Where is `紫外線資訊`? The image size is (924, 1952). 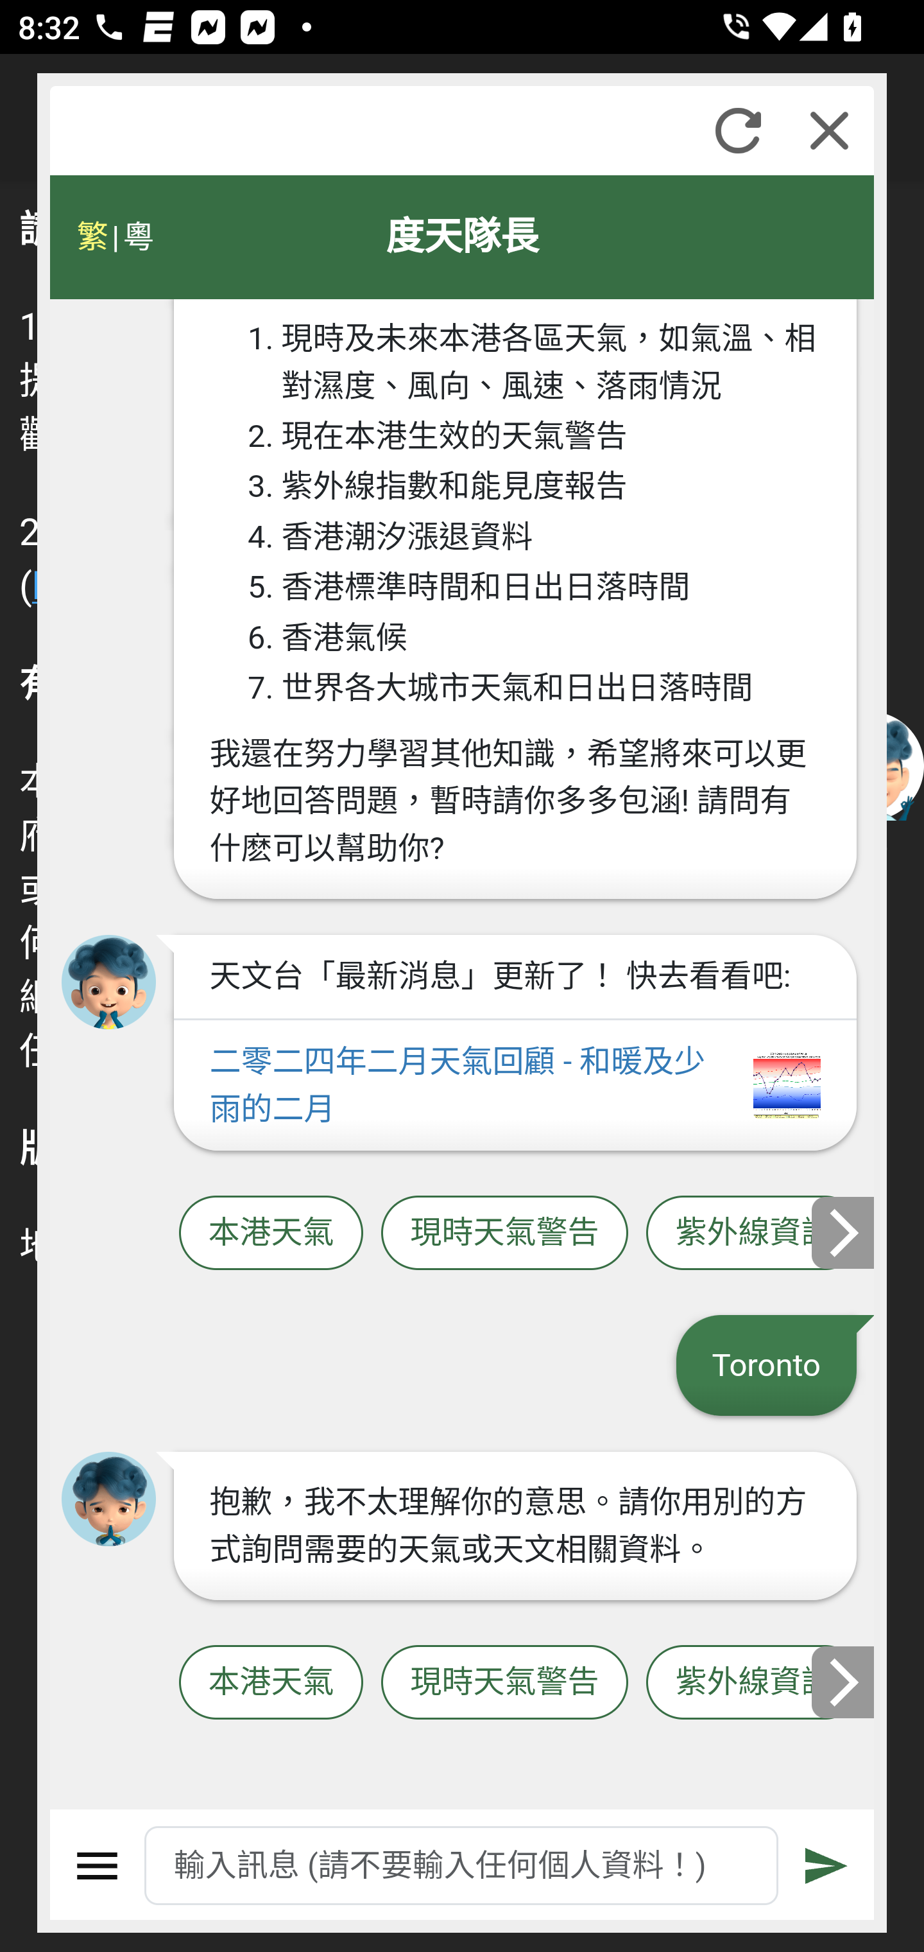 紫外線資訊 is located at coordinates (753, 1684).